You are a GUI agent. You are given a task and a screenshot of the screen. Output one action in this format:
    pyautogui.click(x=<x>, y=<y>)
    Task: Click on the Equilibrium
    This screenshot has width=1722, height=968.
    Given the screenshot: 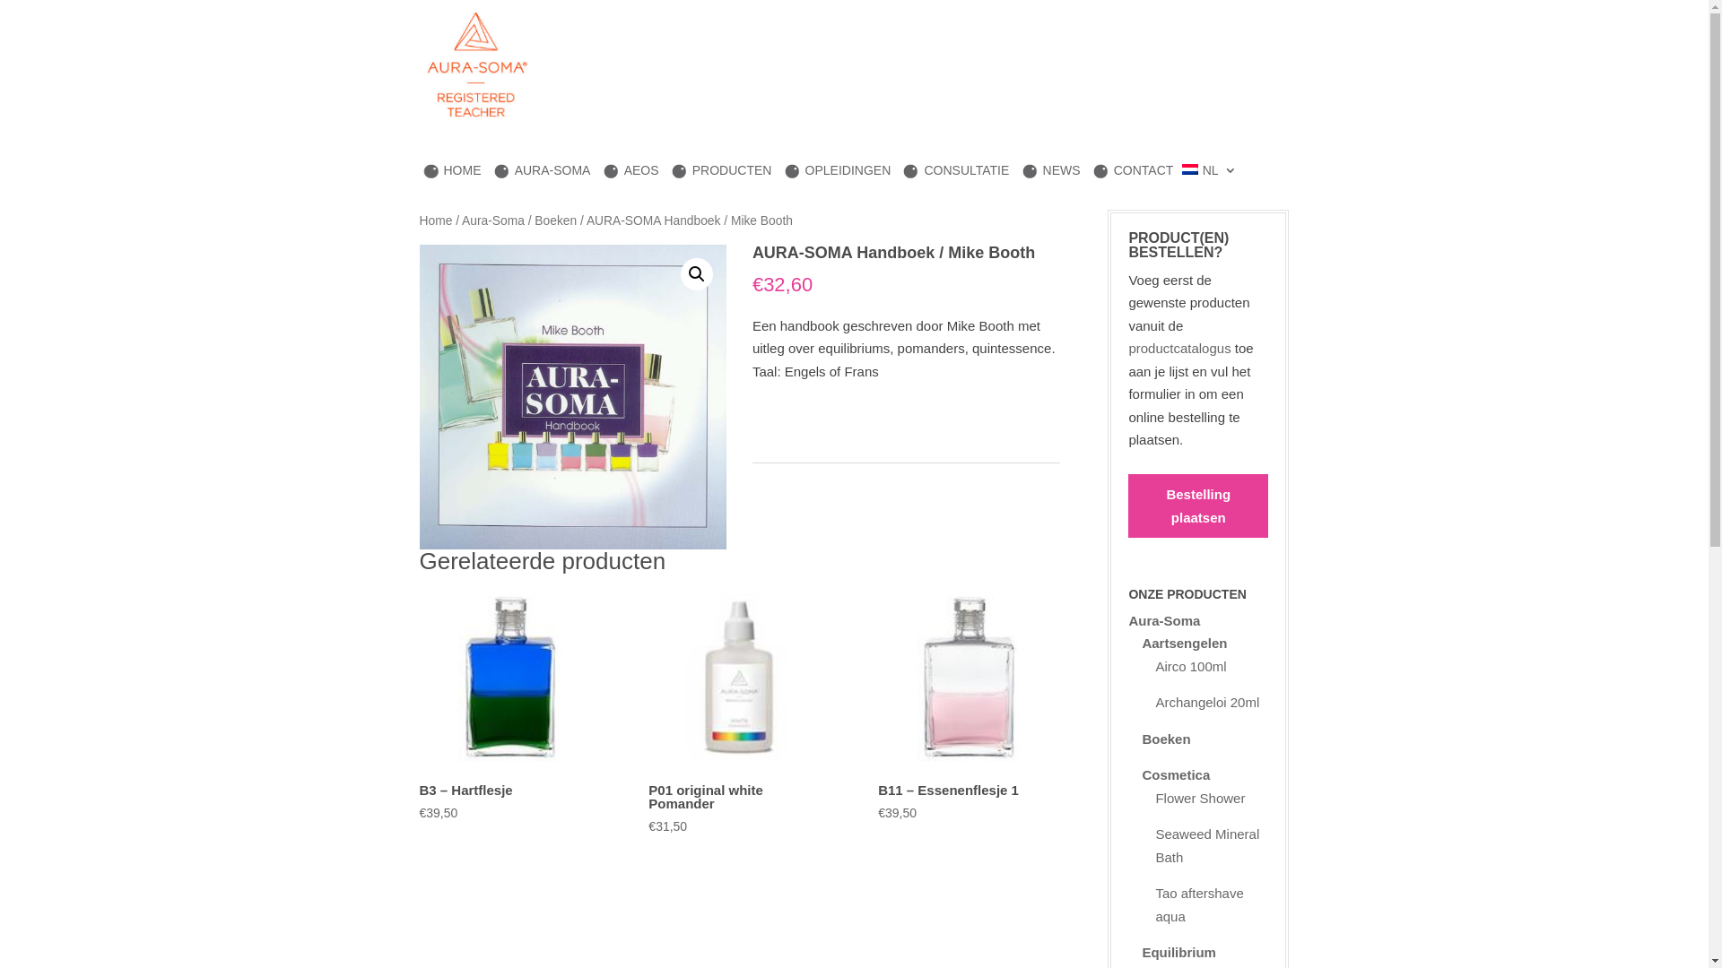 What is the action you would take?
    pyautogui.click(x=1178, y=952)
    